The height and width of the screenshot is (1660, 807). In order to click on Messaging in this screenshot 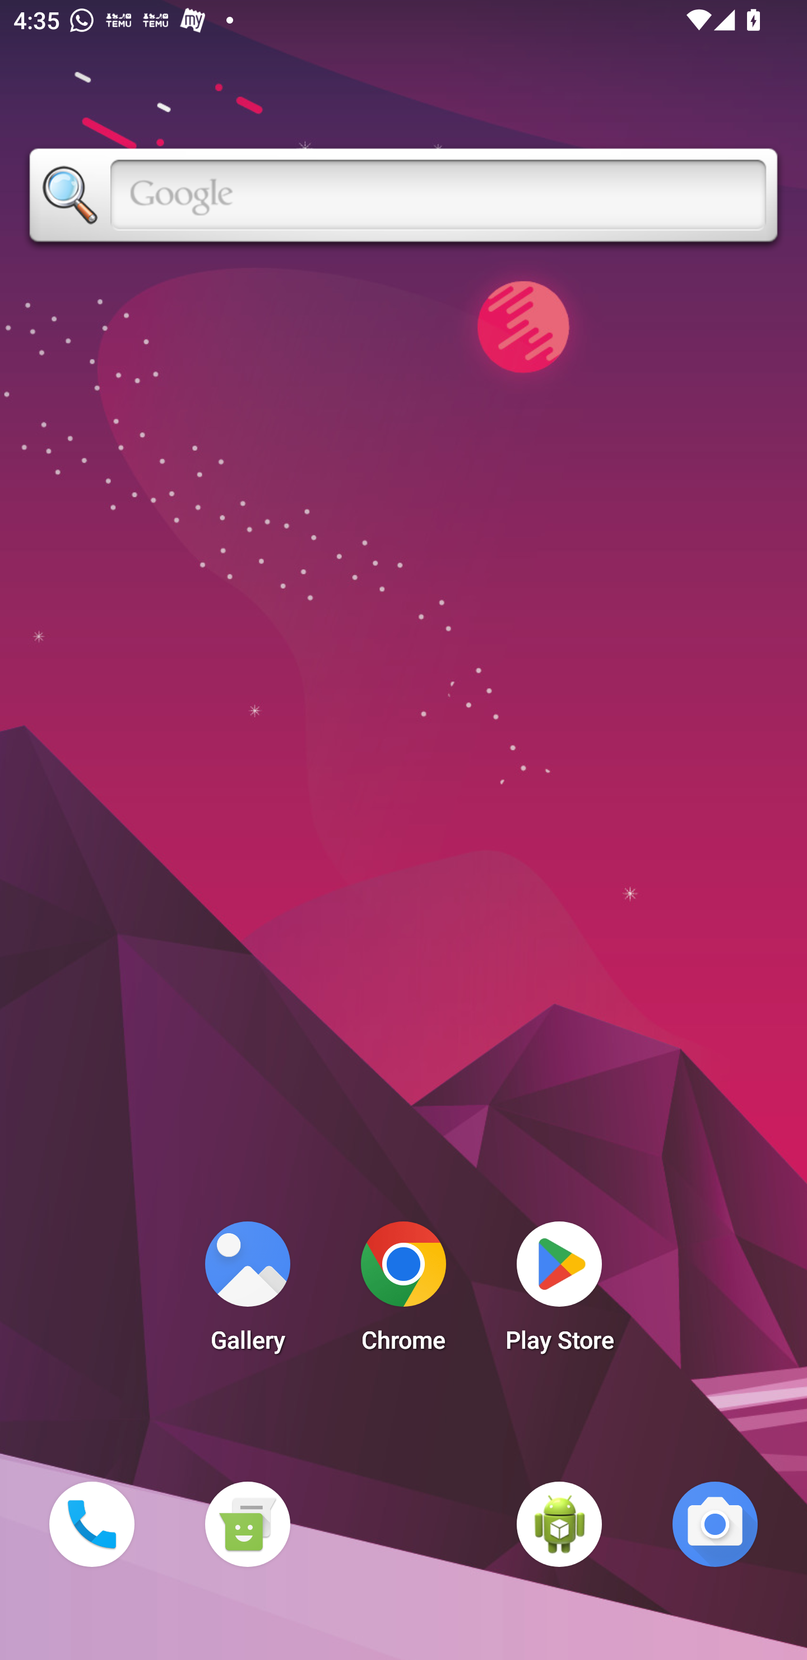, I will do `click(247, 1524)`.